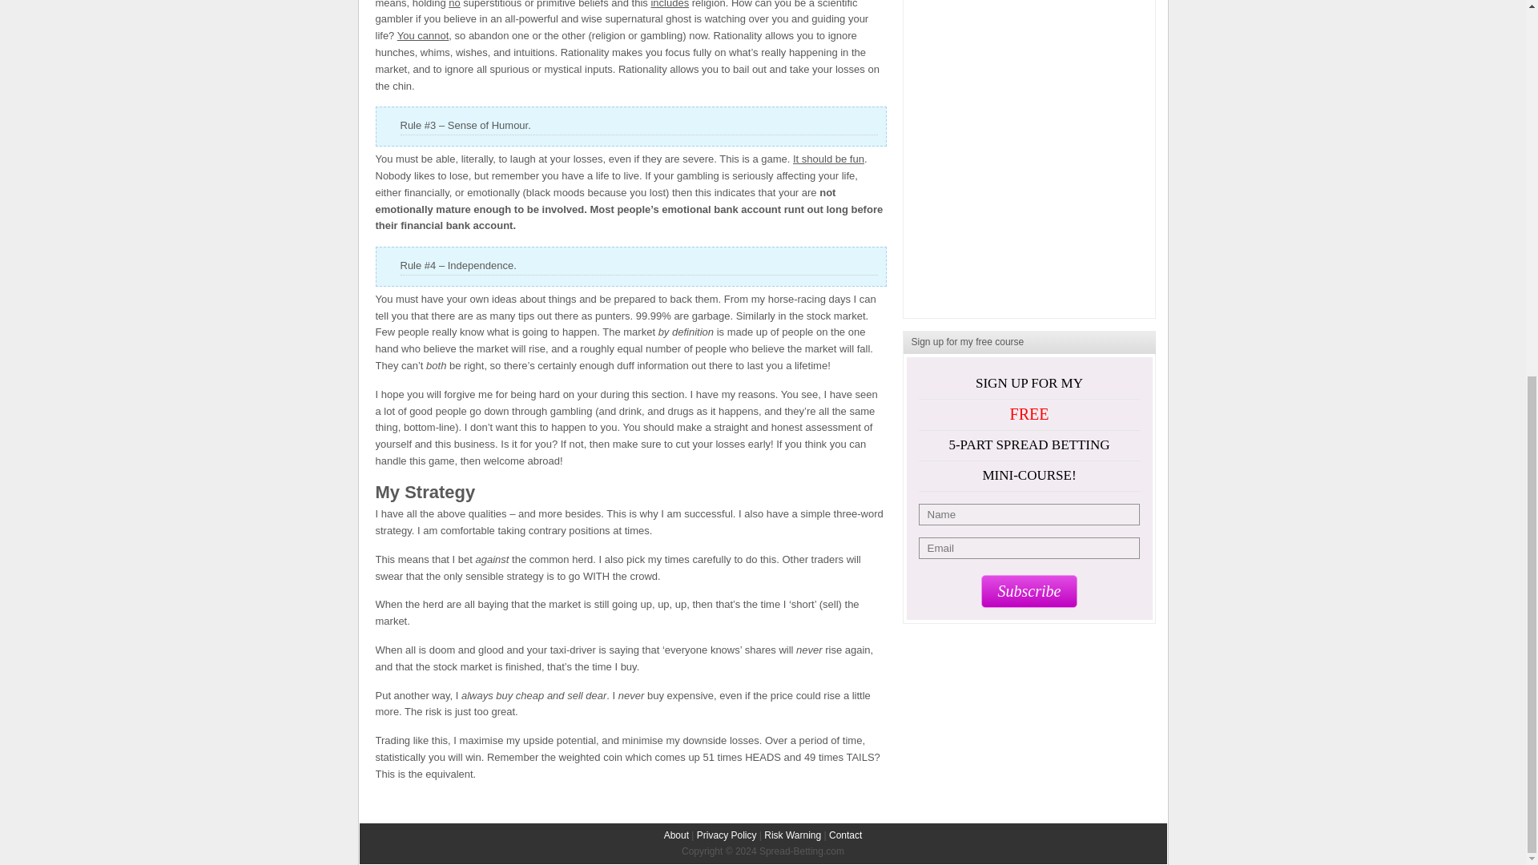  What do you see at coordinates (676, 835) in the screenshot?
I see `About` at bounding box center [676, 835].